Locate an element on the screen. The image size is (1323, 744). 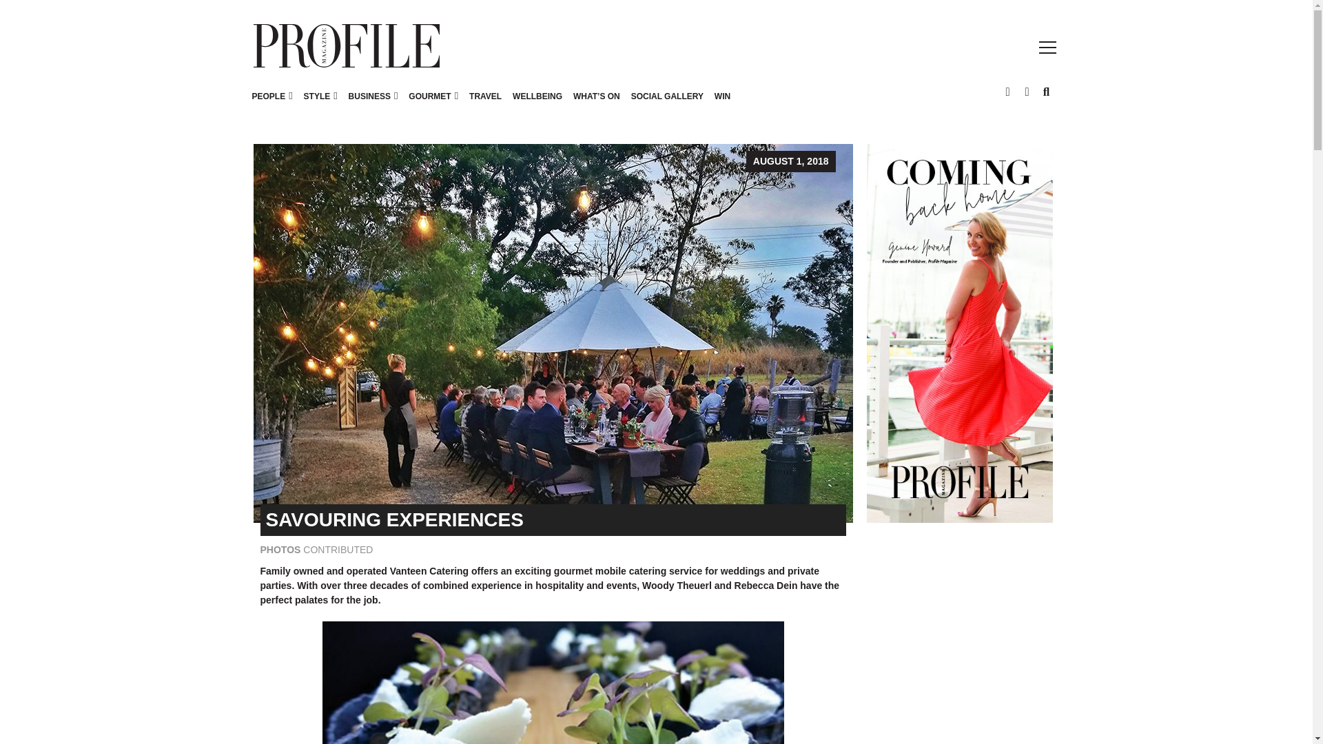
RECIPES is located at coordinates (477, 95).